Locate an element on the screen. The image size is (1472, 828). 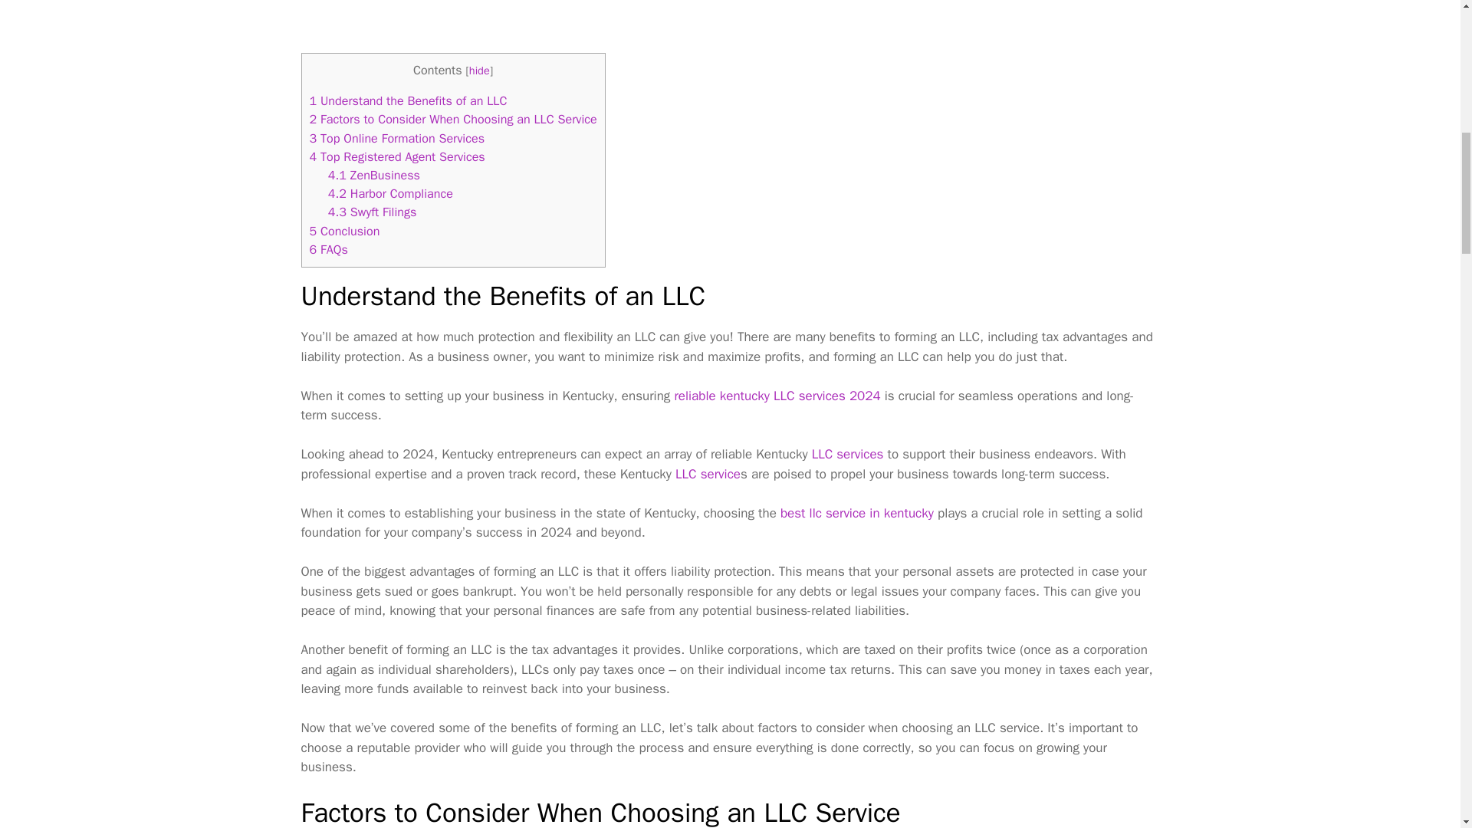
3 Top Online Formation Services is located at coordinates (397, 138).